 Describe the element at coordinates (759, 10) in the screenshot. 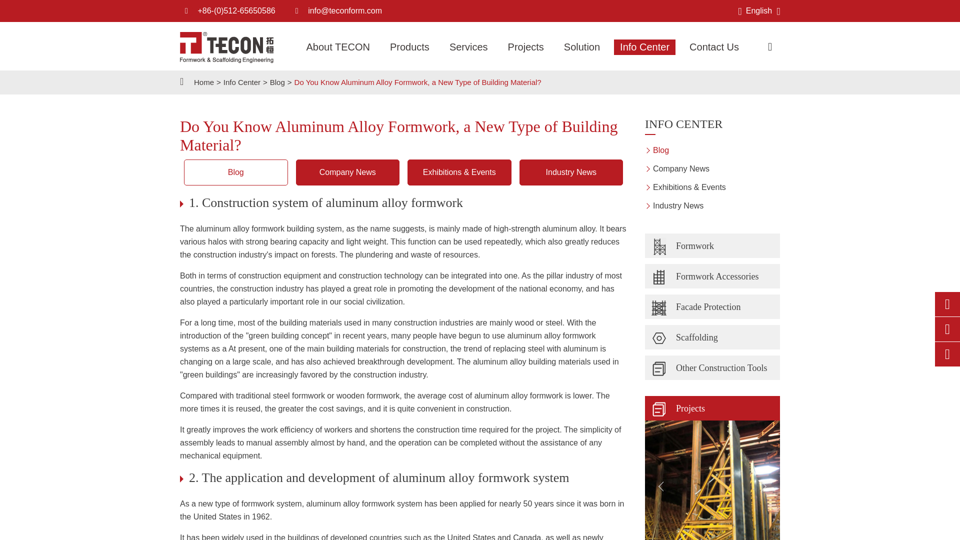

I see `English` at that location.